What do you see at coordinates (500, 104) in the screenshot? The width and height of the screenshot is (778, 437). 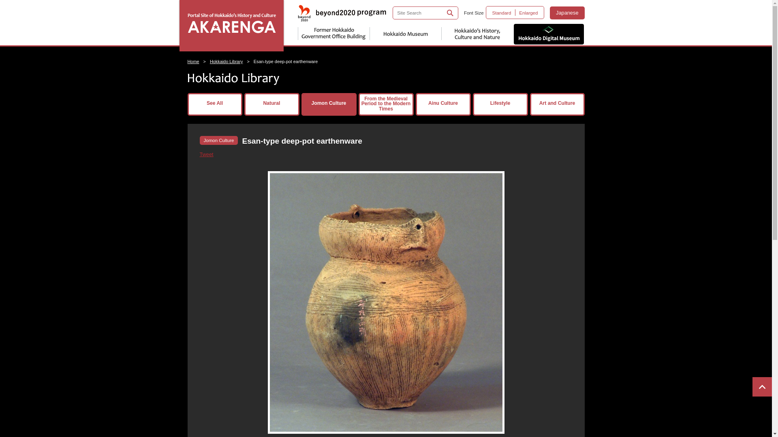 I see `Lifestyle` at bounding box center [500, 104].